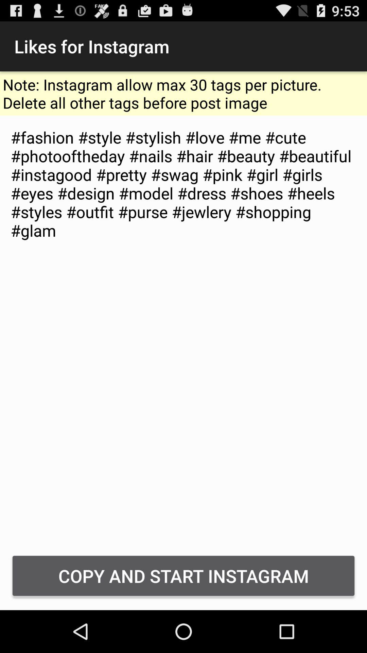 Image resolution: width=367 pixels, height=653 pixels. Describe the element at coordinates (183, 575) in the screenshot. I see `launch the icon below fashion style stylish` at that location.